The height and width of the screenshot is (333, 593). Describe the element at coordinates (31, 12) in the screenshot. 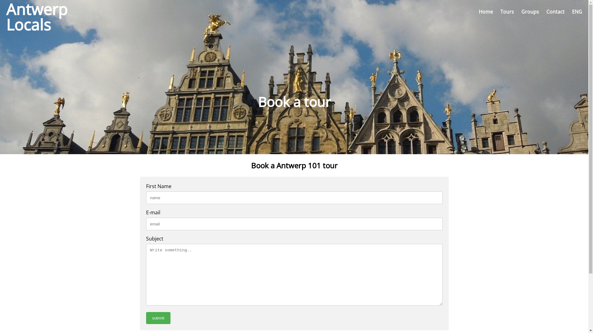

I see `Antwerp
Locals` at that location.